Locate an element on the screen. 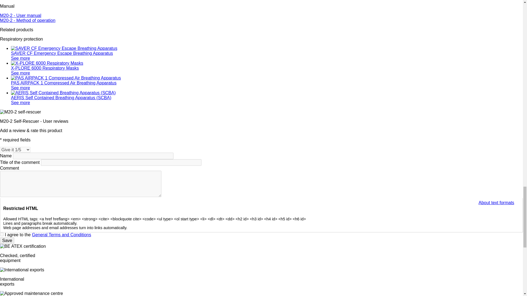  M20-2 - User Guide.pdf is located at coordinates (27, 20).